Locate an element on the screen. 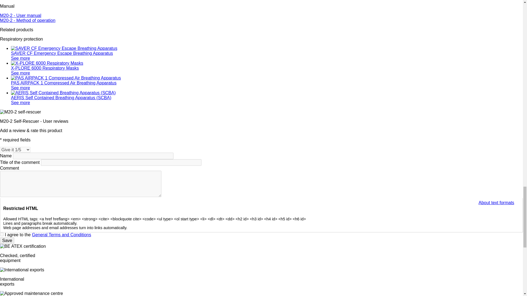  M20-2 - User Guide.pdf is located at coordinates (27, 20).